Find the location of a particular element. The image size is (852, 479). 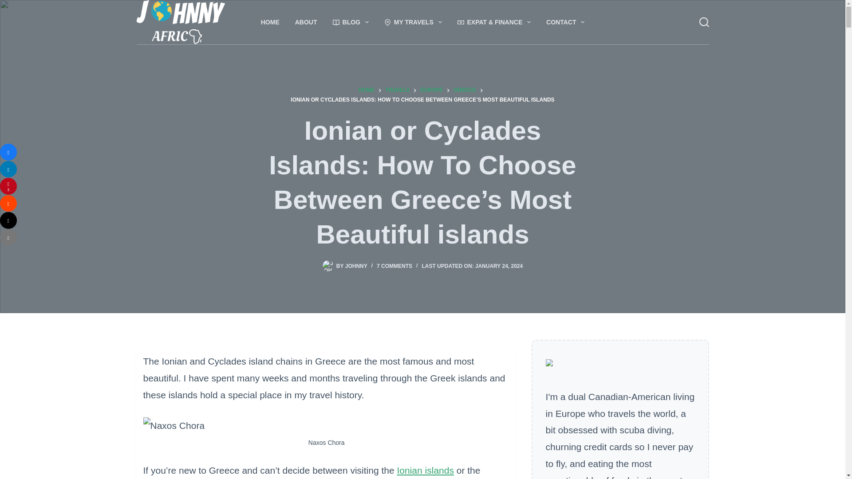

Posts by Johnny is located at coordinates (356, 266).